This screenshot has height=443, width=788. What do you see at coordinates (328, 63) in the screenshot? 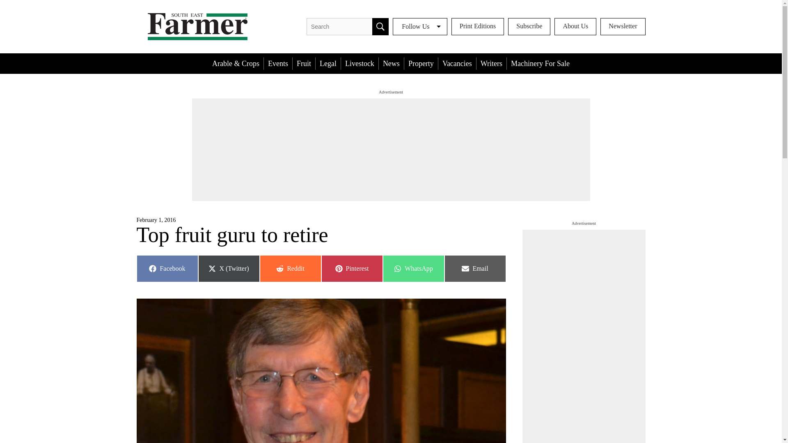
I see `Search` at bounding box center [328, 63].